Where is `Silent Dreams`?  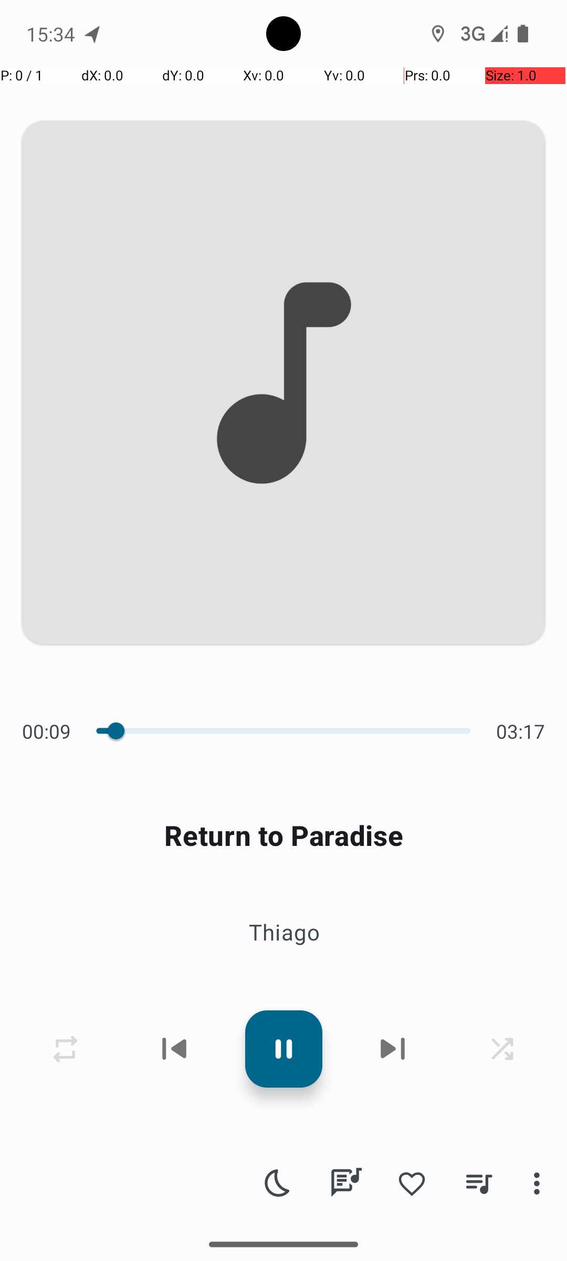 Silent Dreams is located at coordinates (292, 1121).